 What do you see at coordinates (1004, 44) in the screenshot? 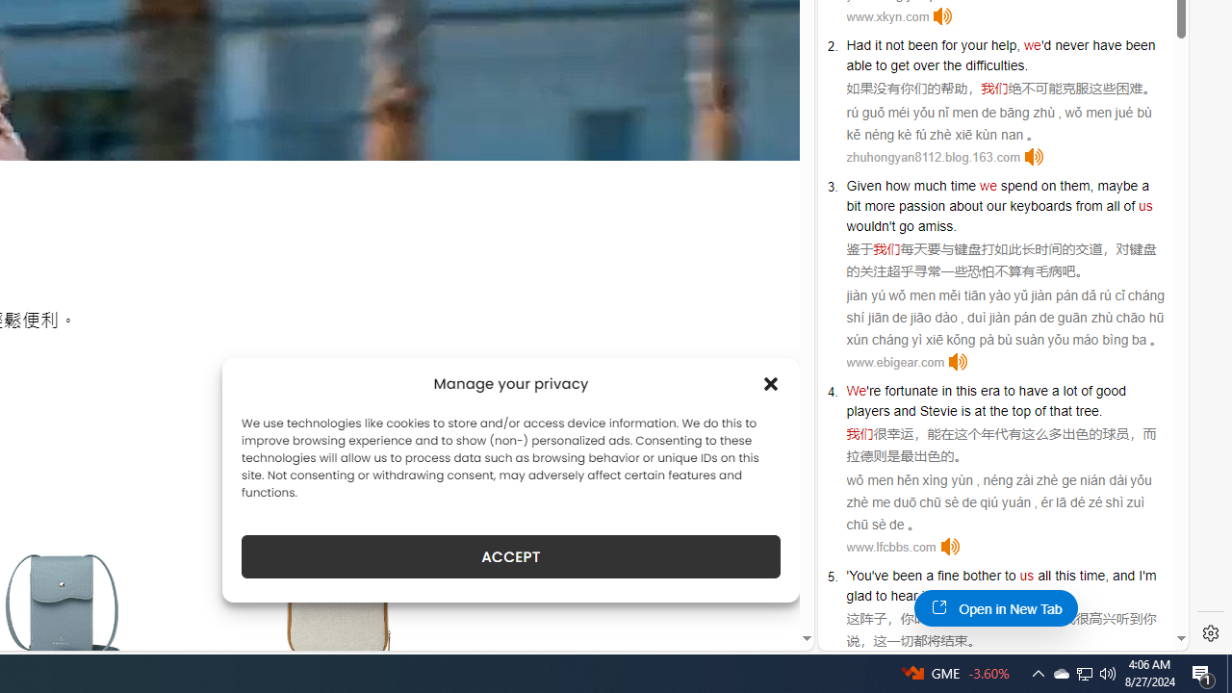
I see `help` at bounding box center [1004, 44].